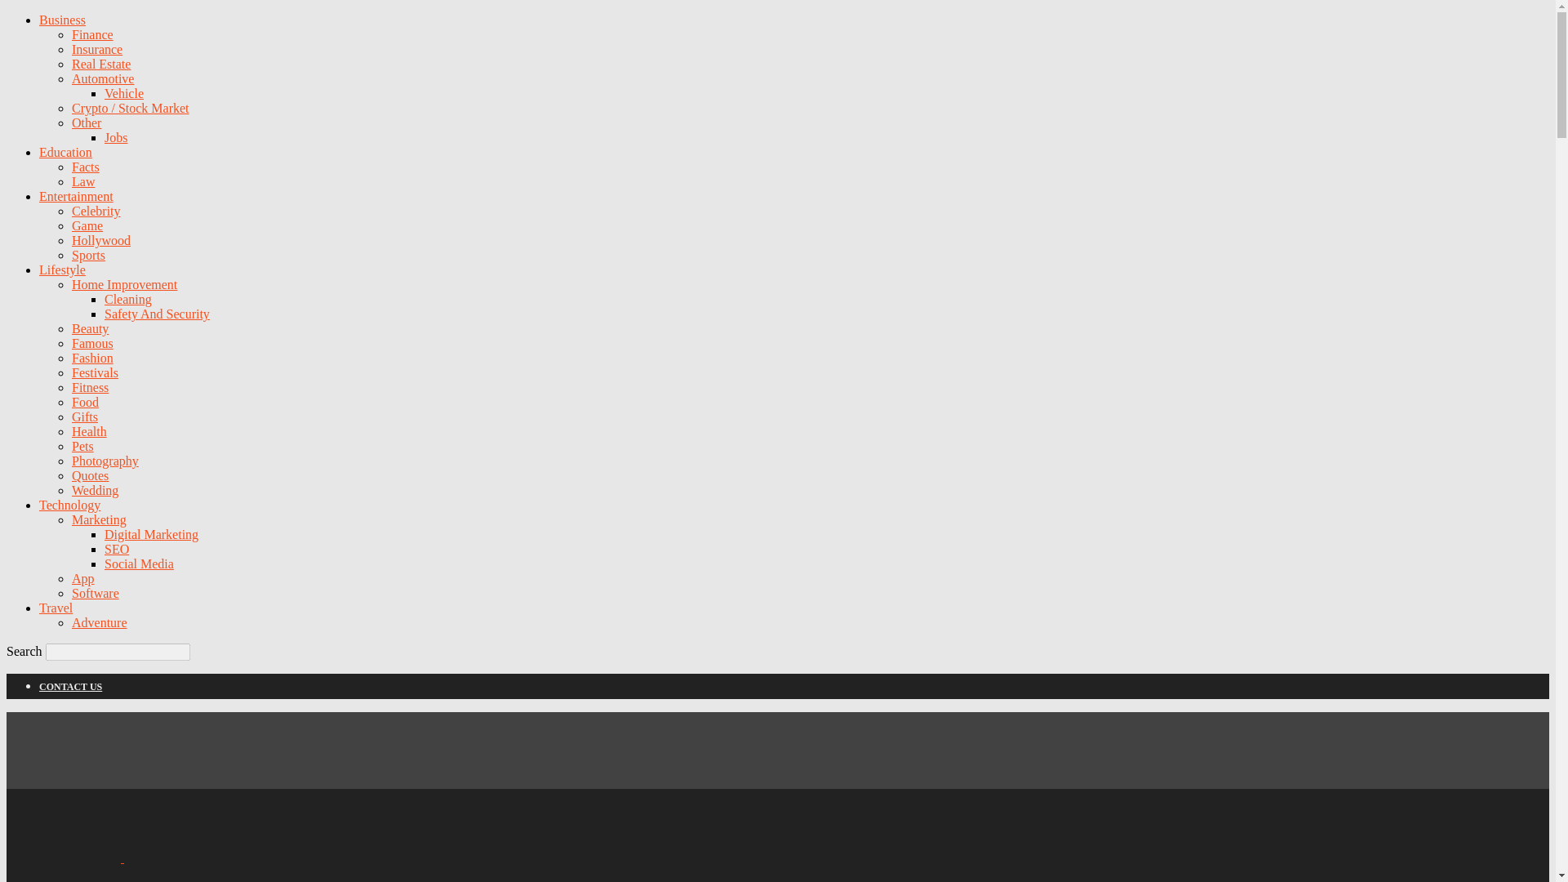 This screenshot has width=1568, height=882. I want to click on Photography, so click(105, 461).